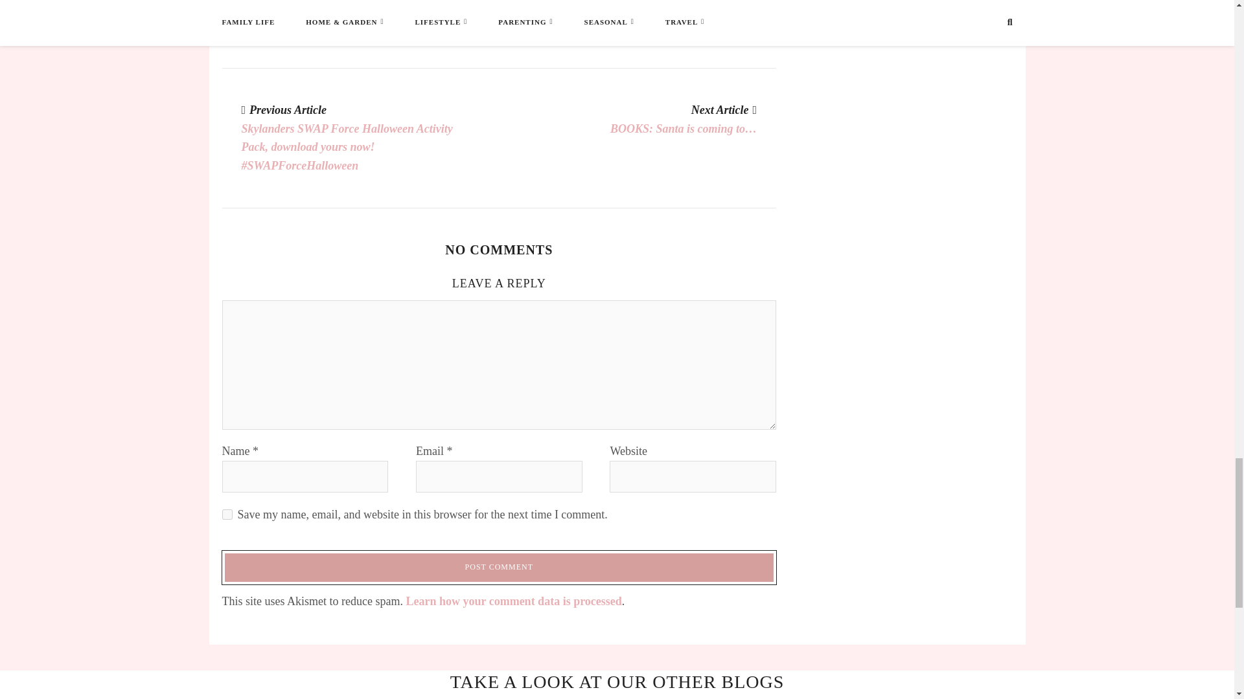 This screenshot has height=699, width=1244. I want to click on Post Comment, so click(499, 567).